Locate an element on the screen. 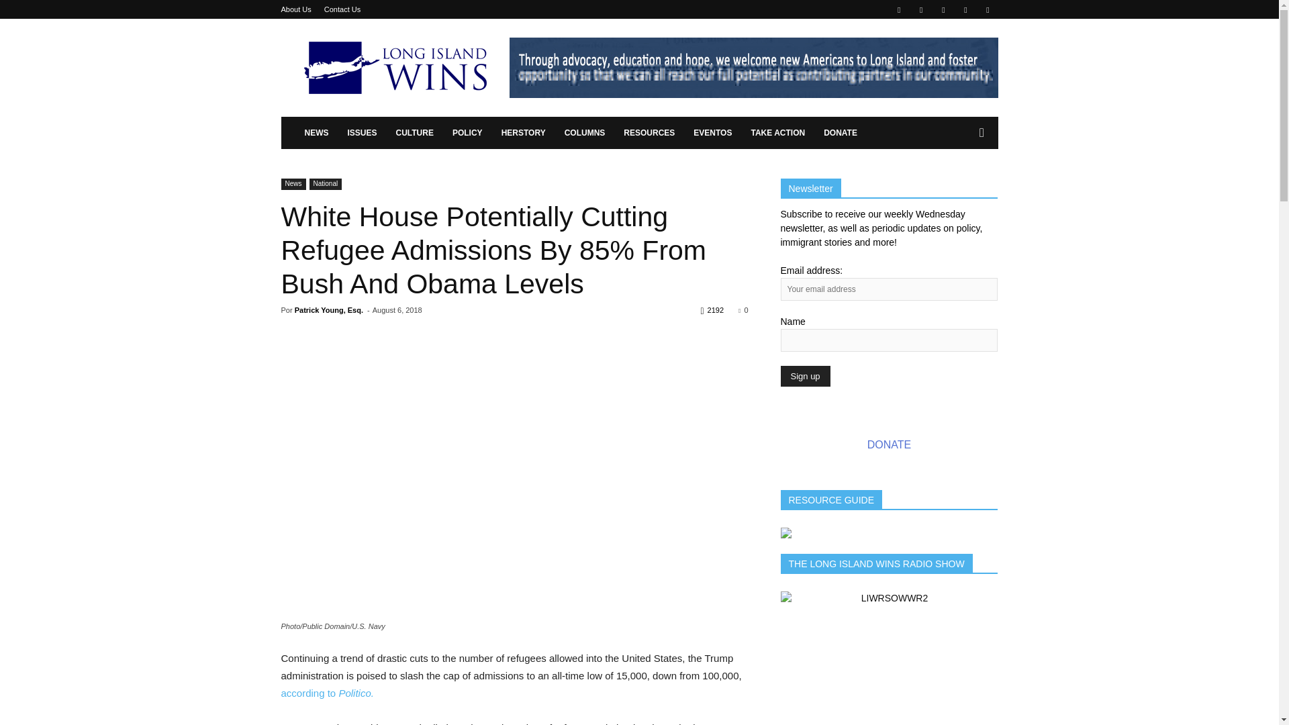 Image resolution: width=1289 pixels, height=725 pixels. Soundcloud is located at coordinates (943, 9).